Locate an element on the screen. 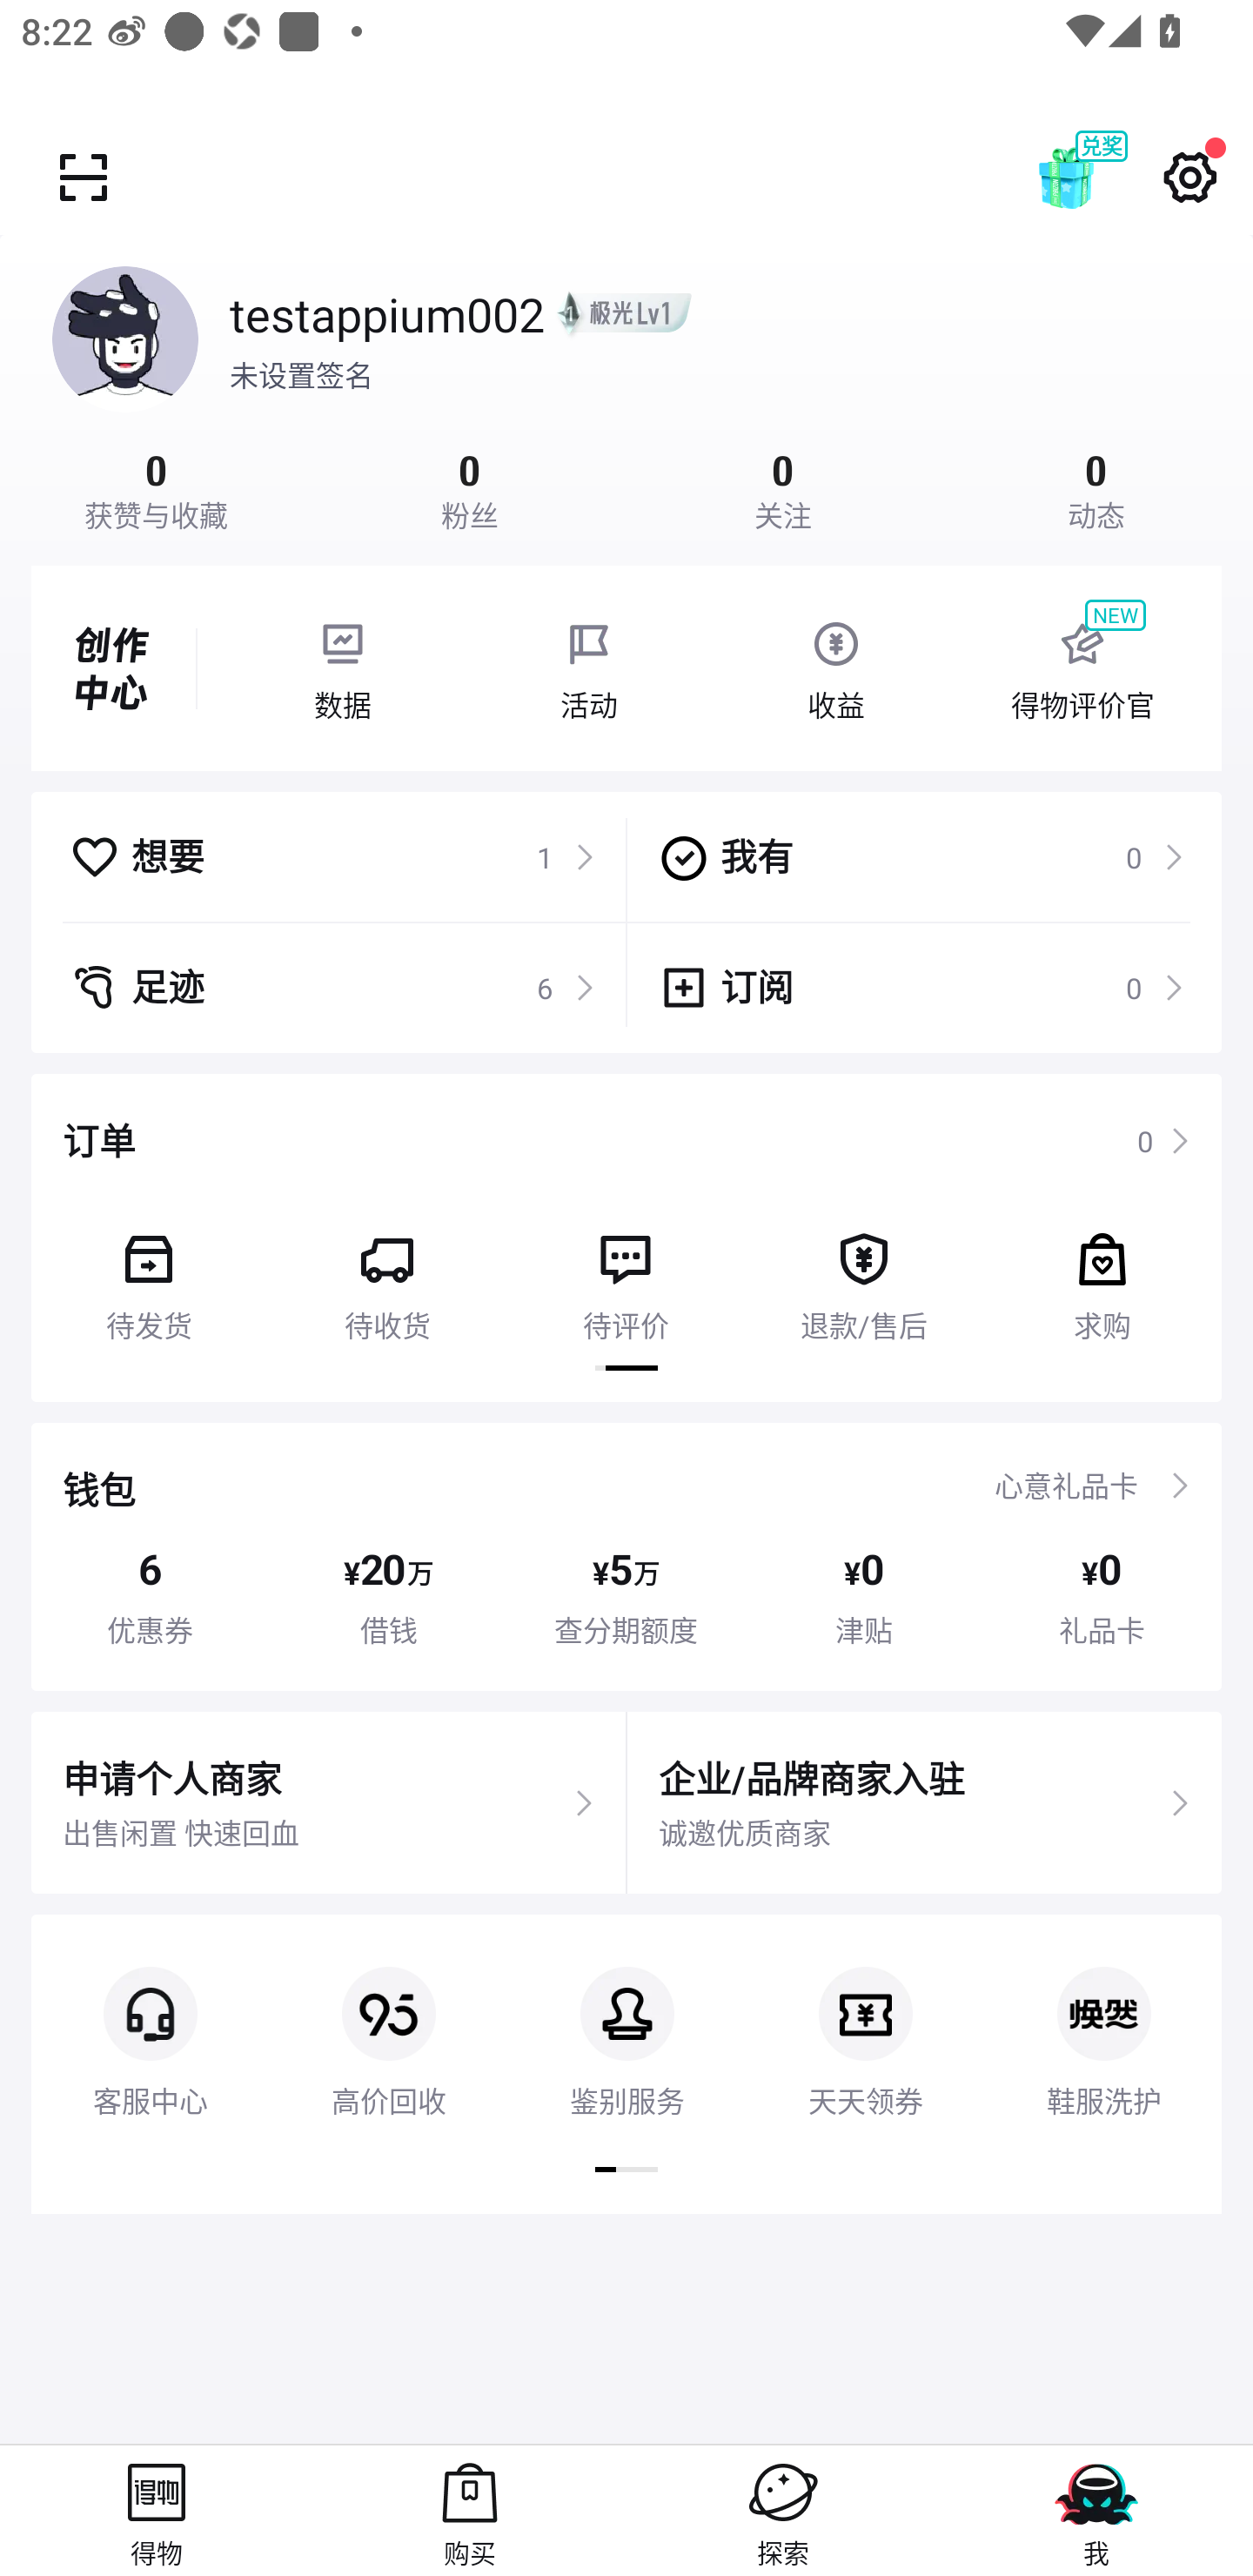  0 关注 is located at coordinates (783, 487).